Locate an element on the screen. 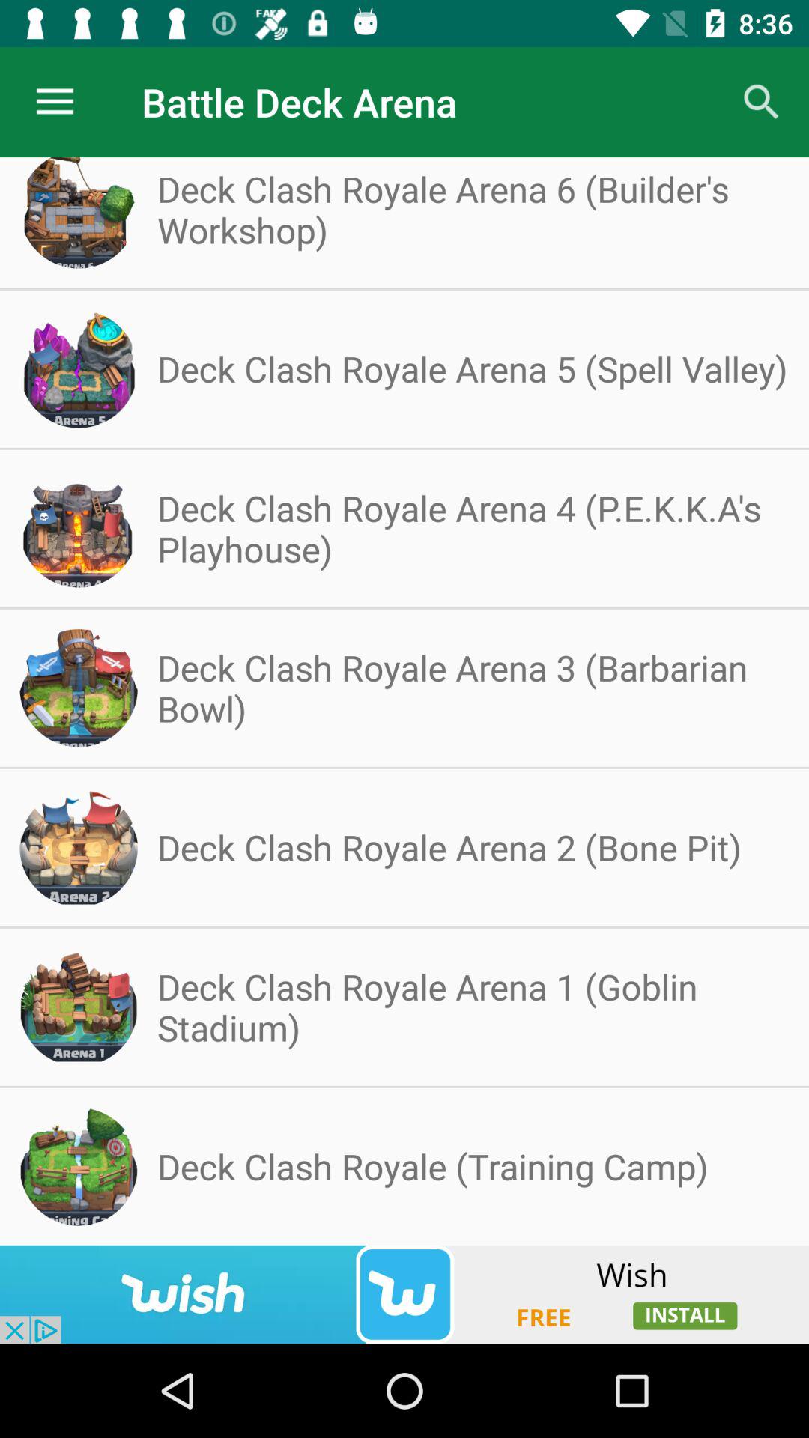  screen page is located at coordinates (404, 1294).